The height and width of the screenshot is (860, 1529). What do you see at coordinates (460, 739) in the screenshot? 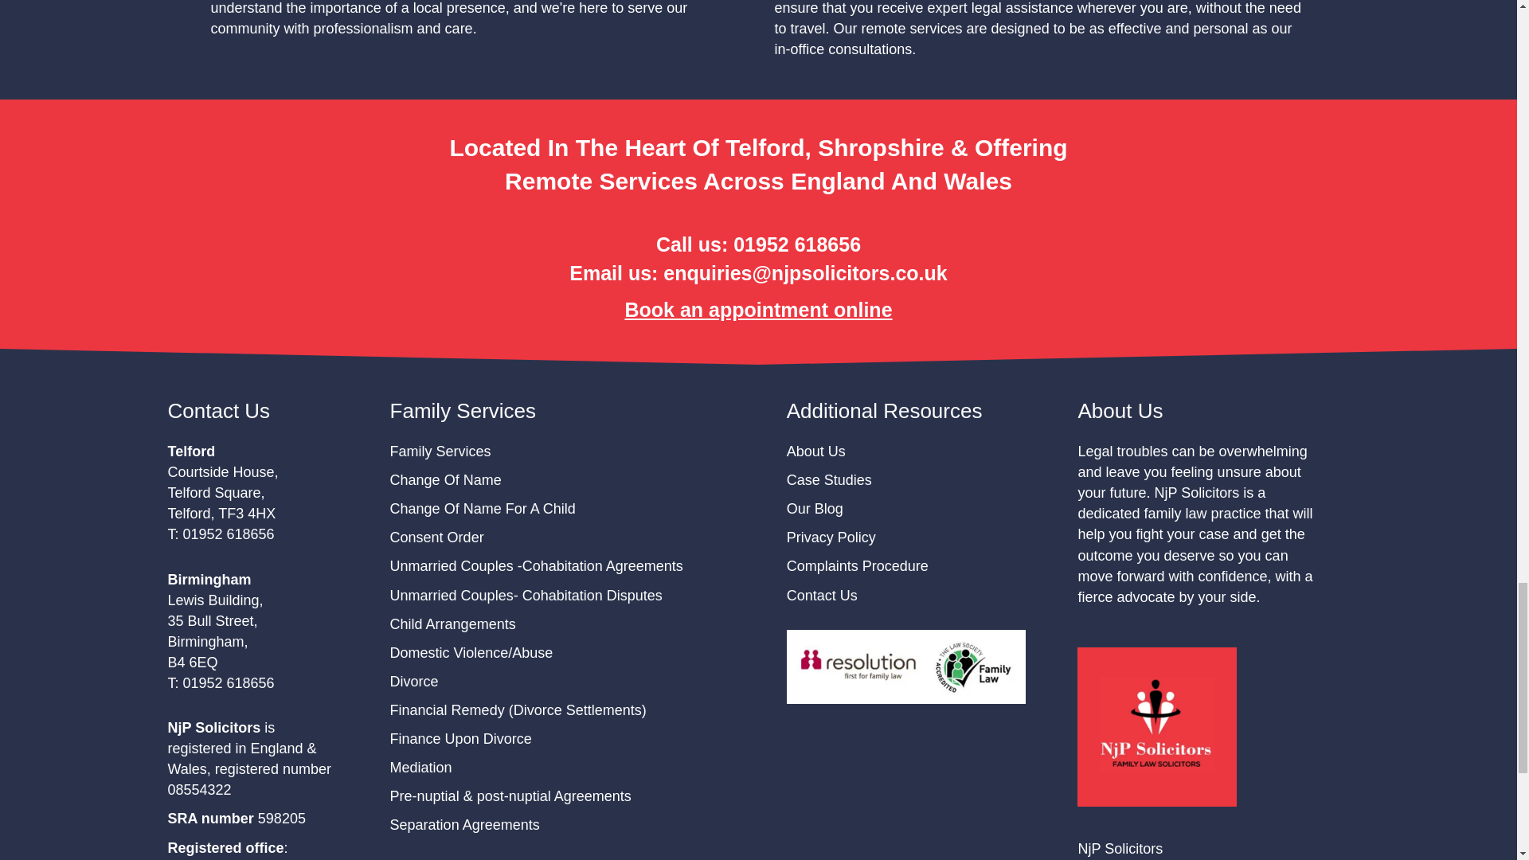
I see `Finance Upon Divorce` at bounding box center [460, 739].